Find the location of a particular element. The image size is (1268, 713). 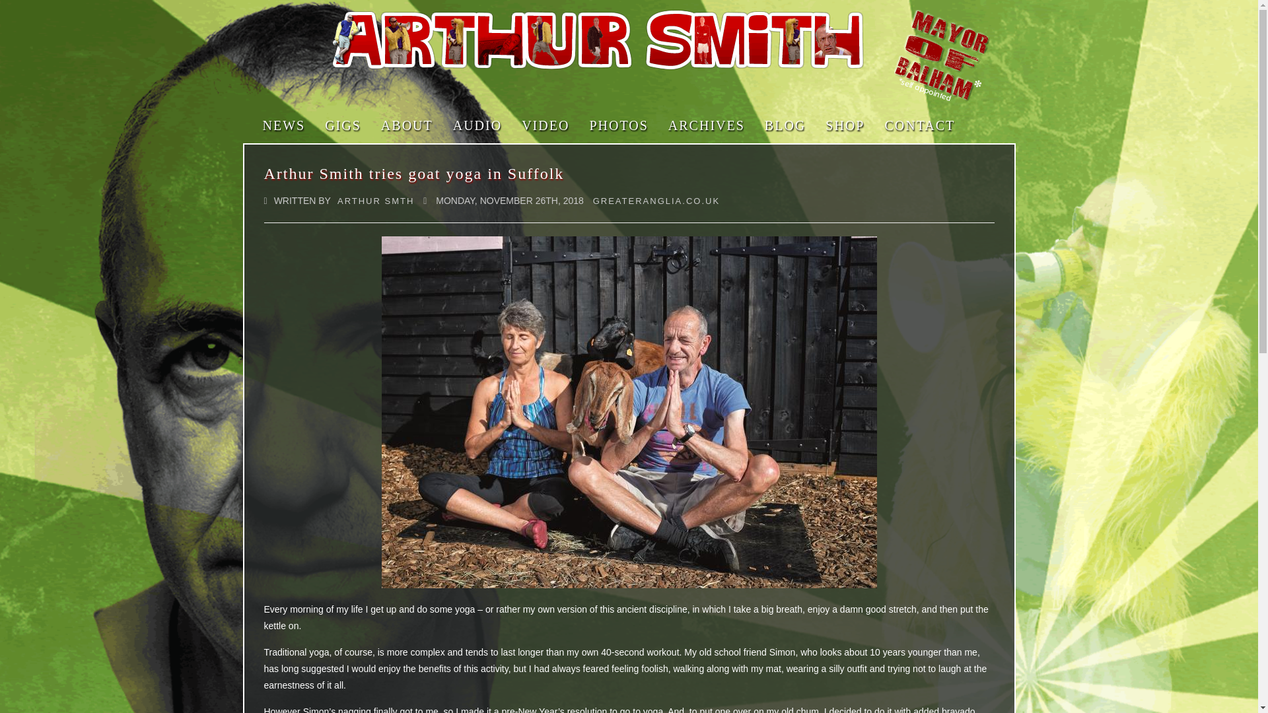

VIDEO is located at coordinates (546, 125).